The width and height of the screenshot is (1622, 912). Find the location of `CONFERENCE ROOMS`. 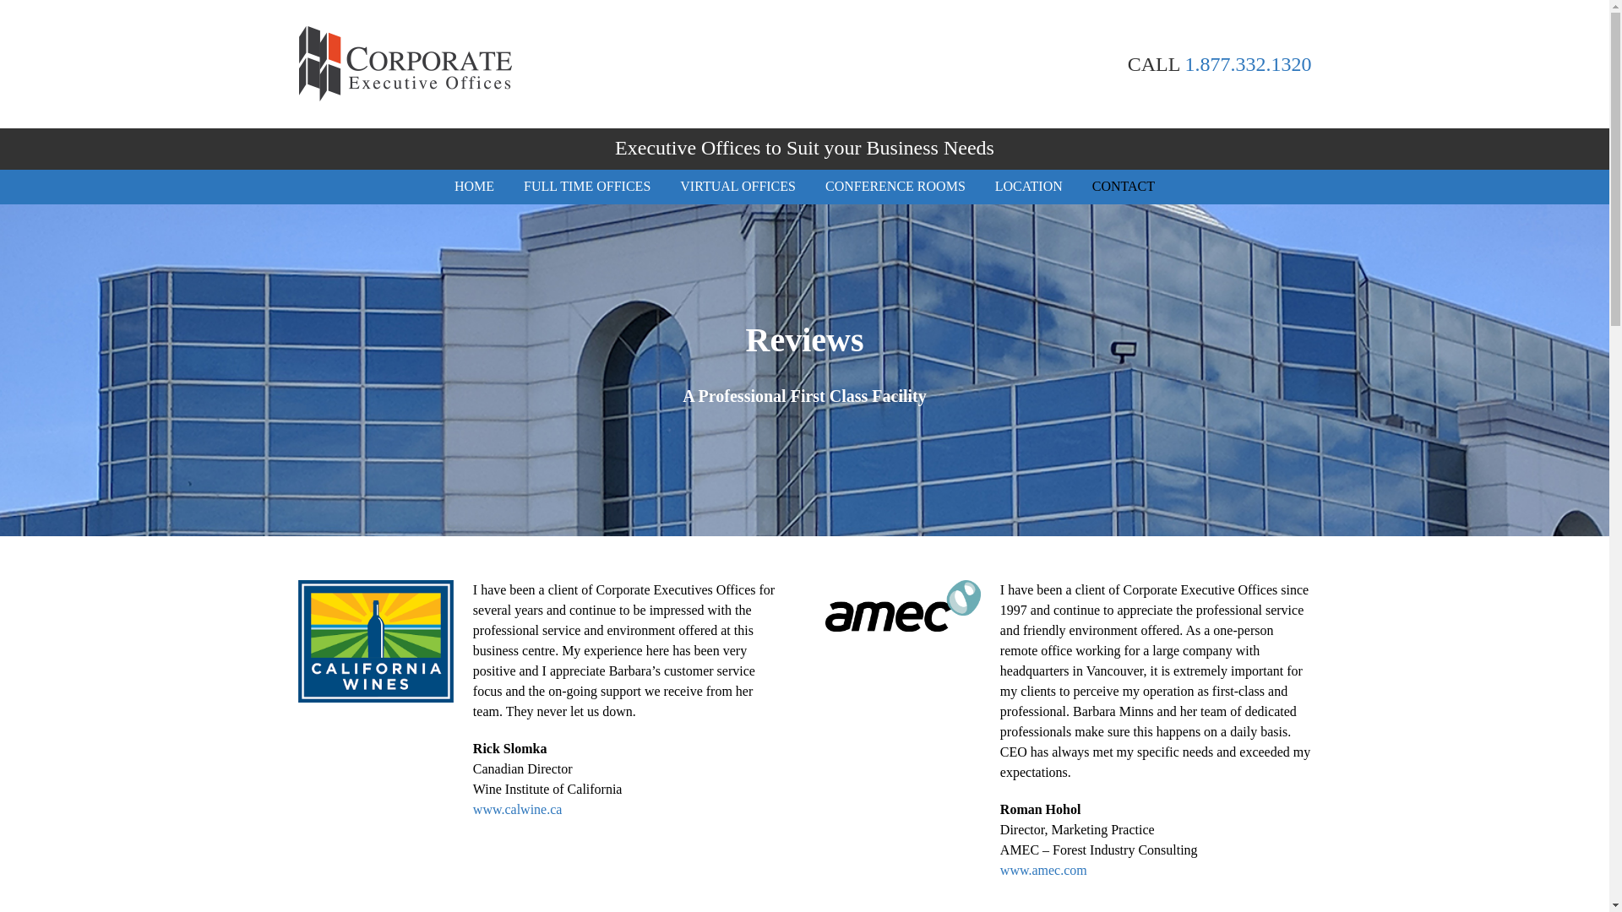

CONFERENCE ROOMS is located at coordinates (895, 186).